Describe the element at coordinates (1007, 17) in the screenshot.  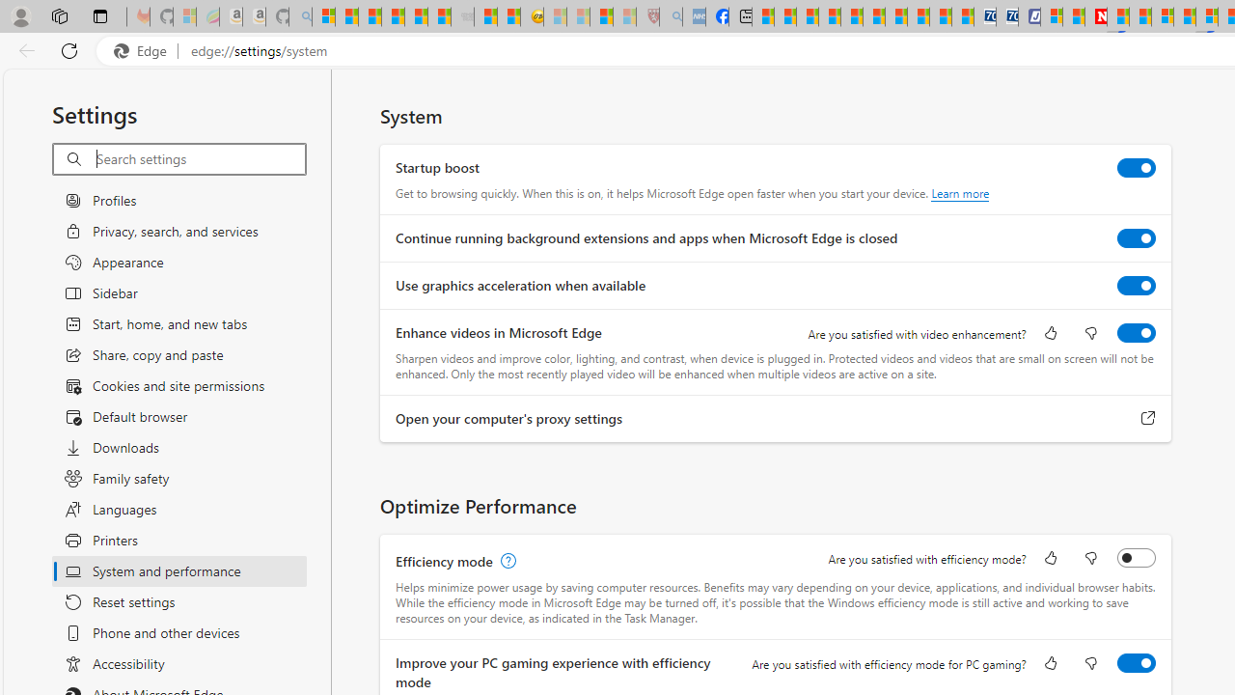
I see `Cheap Hotels - Save70.com` at that location.